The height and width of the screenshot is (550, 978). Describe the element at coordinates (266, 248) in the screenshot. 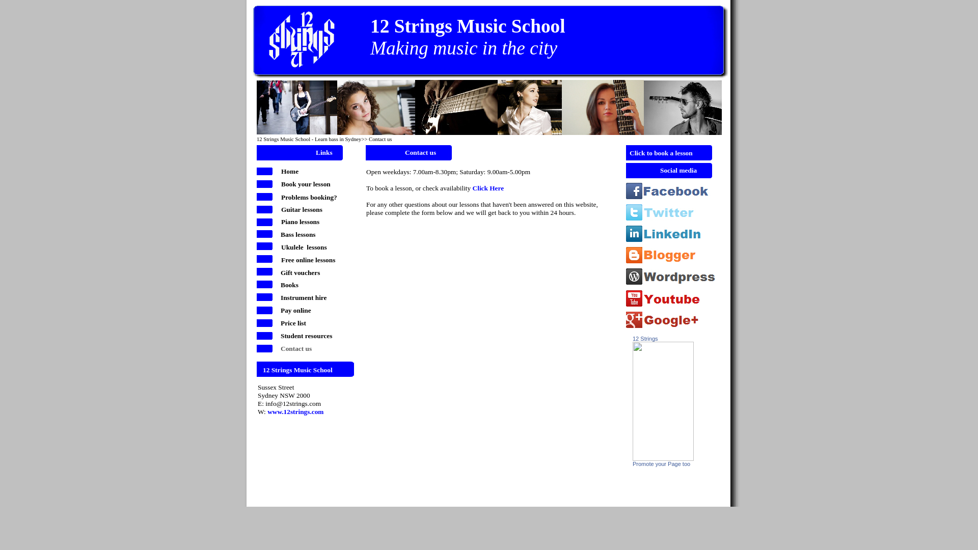

I see `Ukulele lessons` at that location.